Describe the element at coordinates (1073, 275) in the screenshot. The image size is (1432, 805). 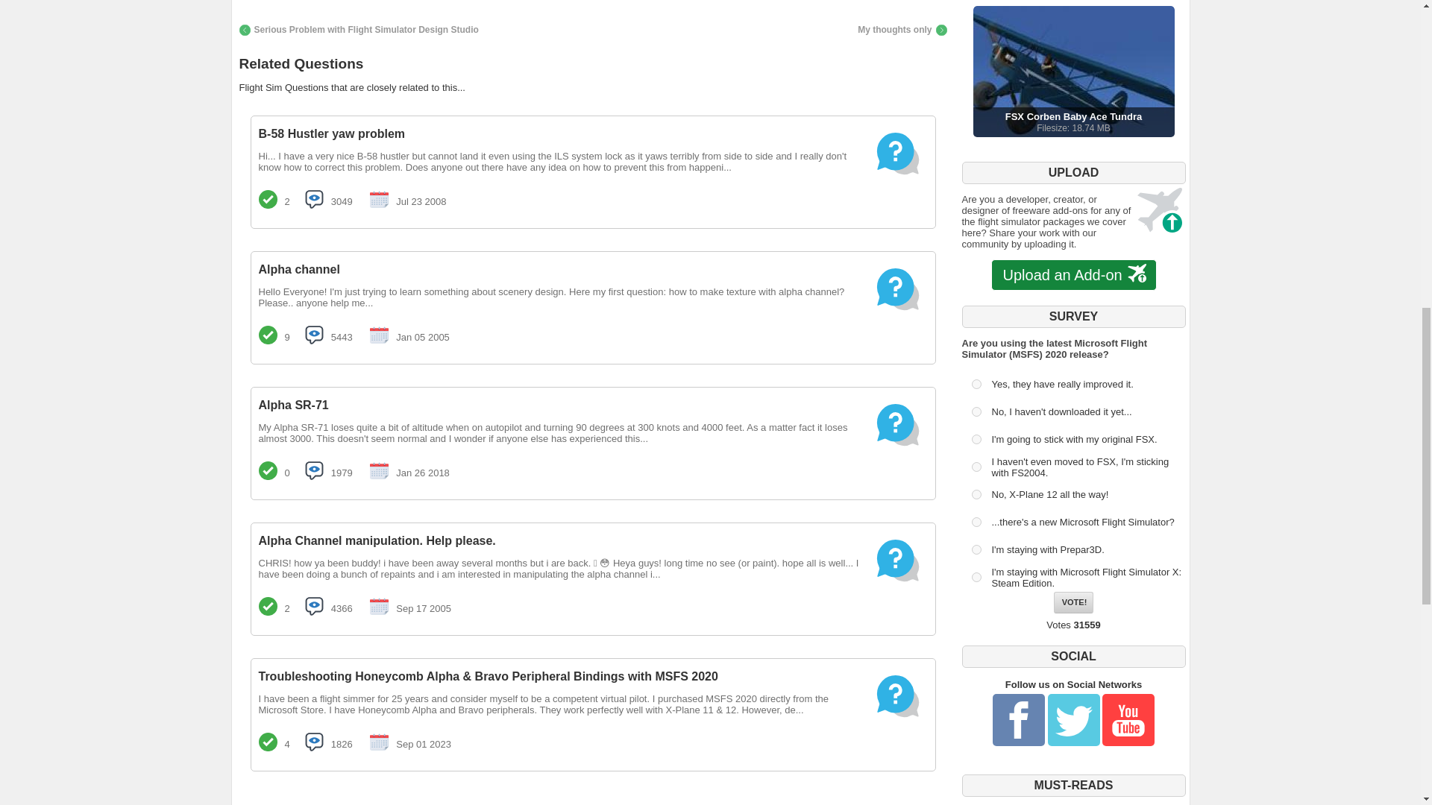
I see `9` at that location.